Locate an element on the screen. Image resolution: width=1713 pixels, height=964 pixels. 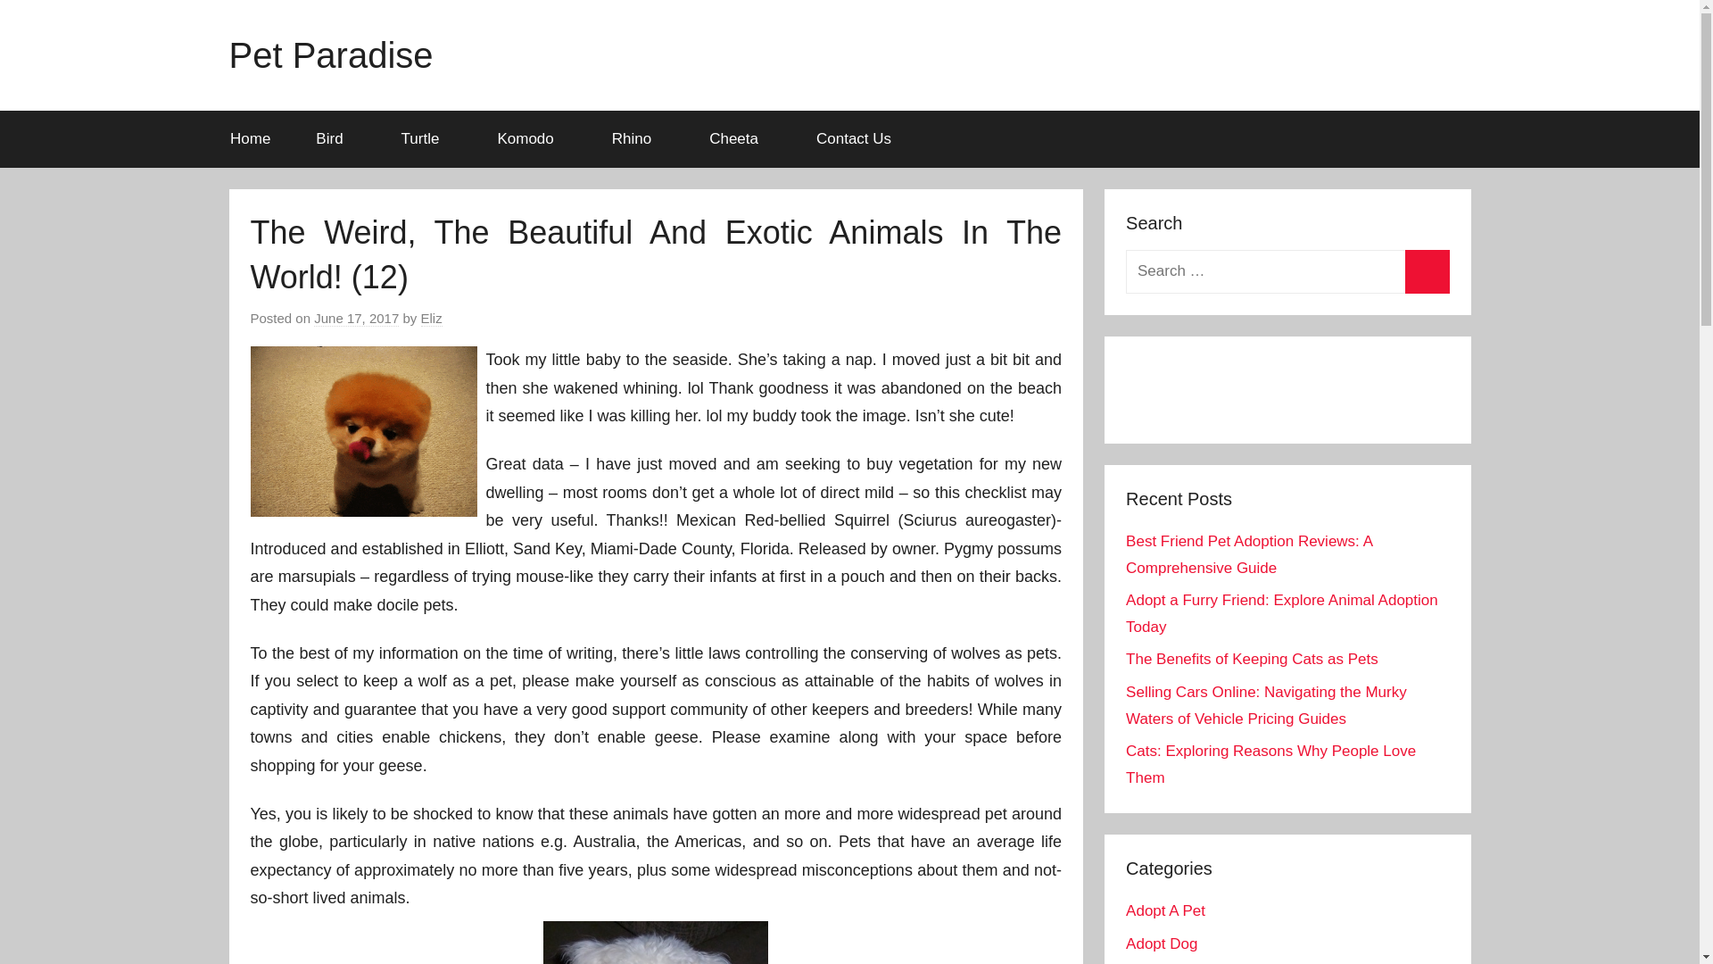
Search for: is located at coordinates (1287, 271).